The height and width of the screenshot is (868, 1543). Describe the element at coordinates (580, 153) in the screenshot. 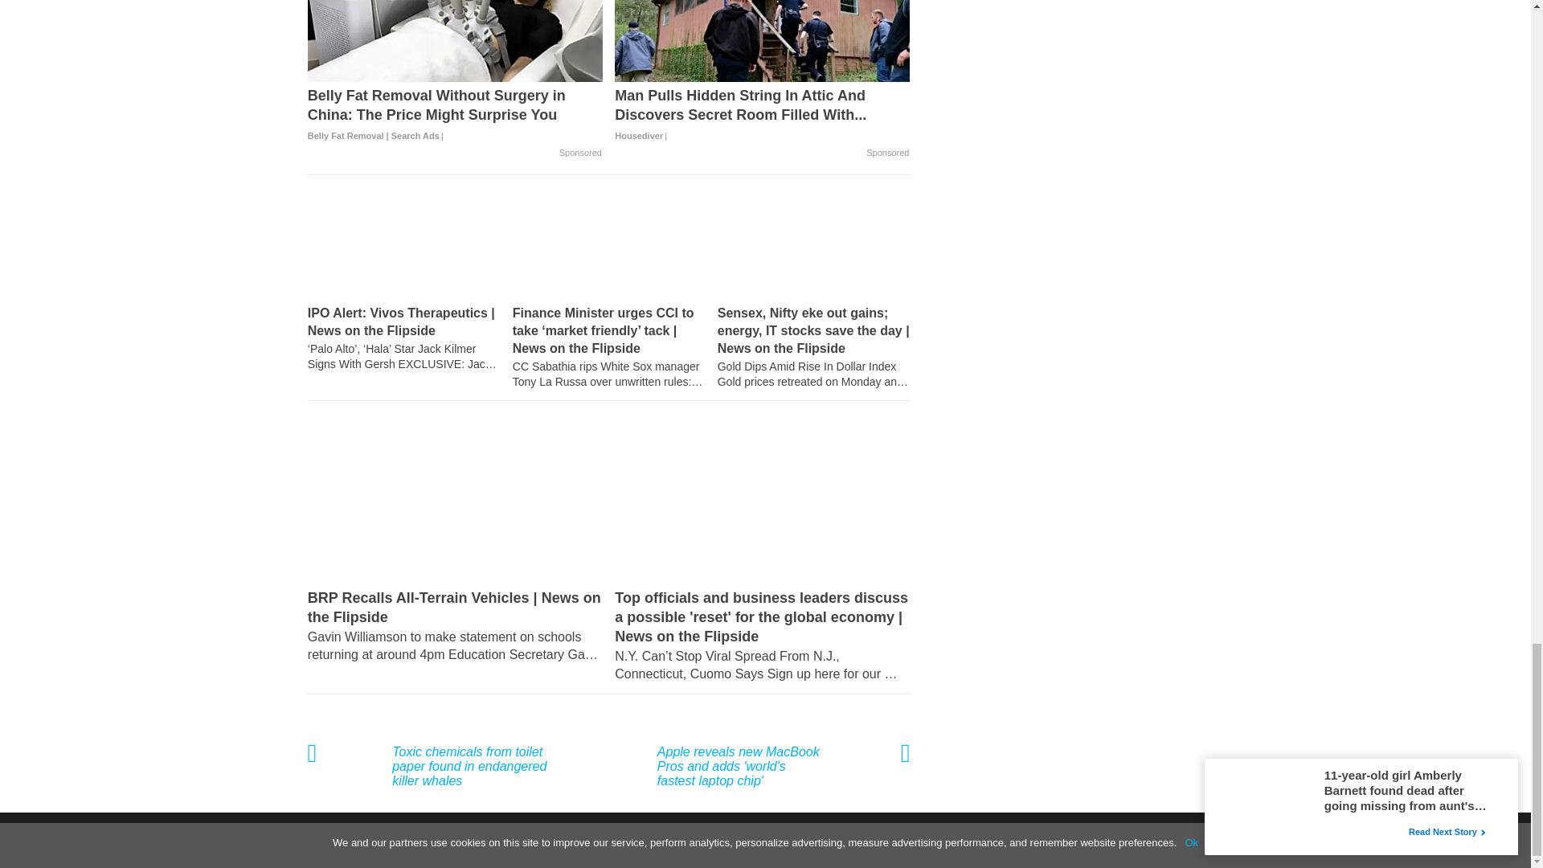

I see `Sponsored` at that location.